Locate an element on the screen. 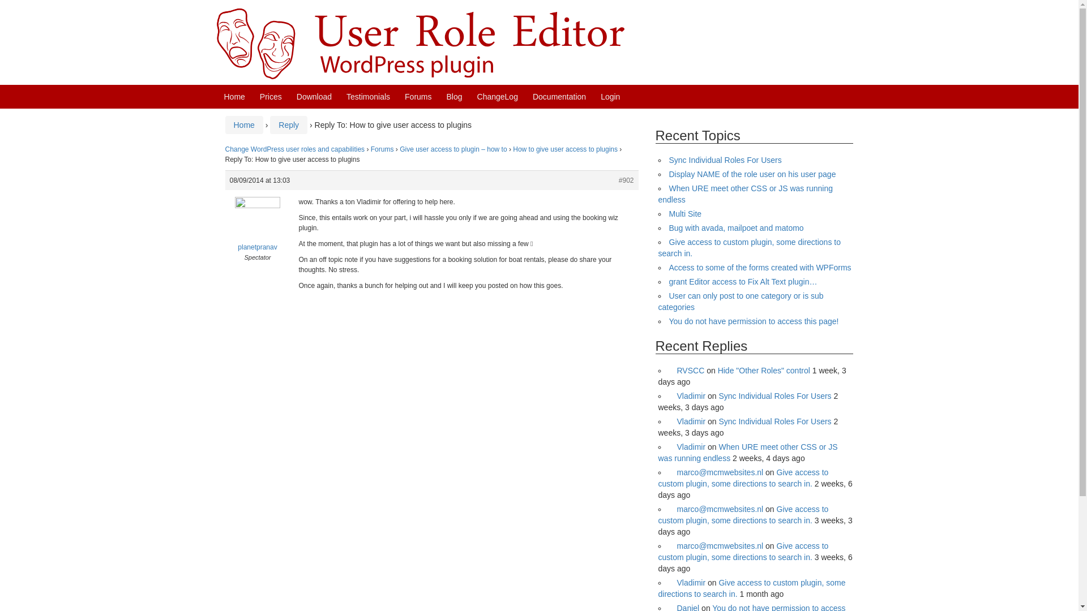 The height and width of the screenshot is (611, 1087). Sync Individual Roles For Users is located at coordinates (725, 160).